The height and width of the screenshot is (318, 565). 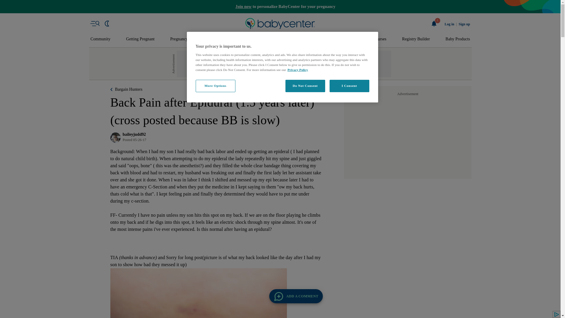 What do you see at coordinates (298, 39) in the screenshot?
I see `Child` at bounding box center [298, 39].